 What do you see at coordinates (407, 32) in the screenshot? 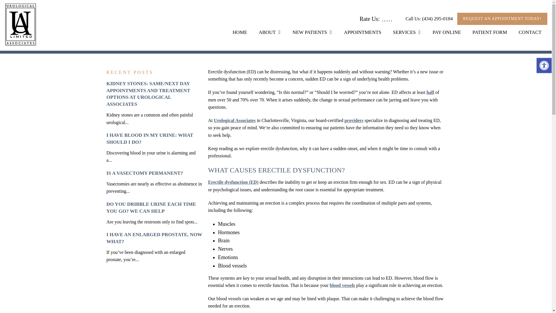
I see `SERVICES` at bounding box center [407, 32].